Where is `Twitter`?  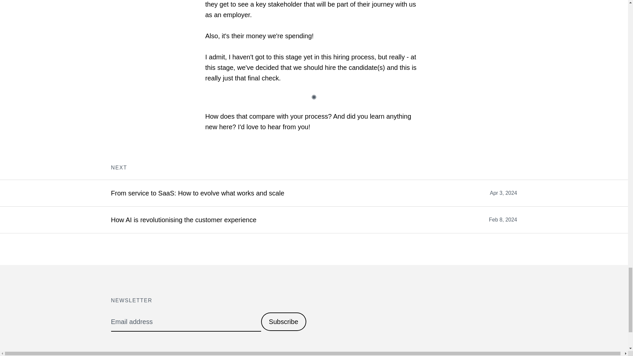 Twitter is located at coordinates (121, 355).